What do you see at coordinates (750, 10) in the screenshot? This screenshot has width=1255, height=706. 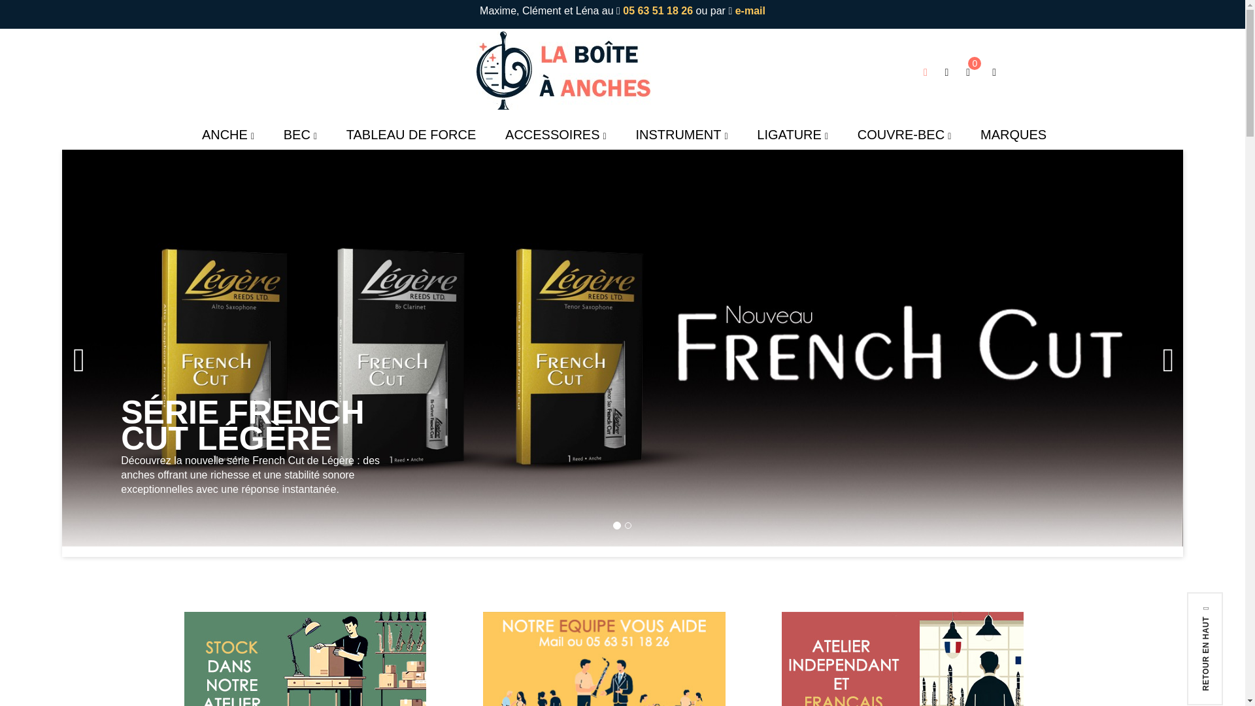 I see `e-mail` at bounding box center [750, 10].